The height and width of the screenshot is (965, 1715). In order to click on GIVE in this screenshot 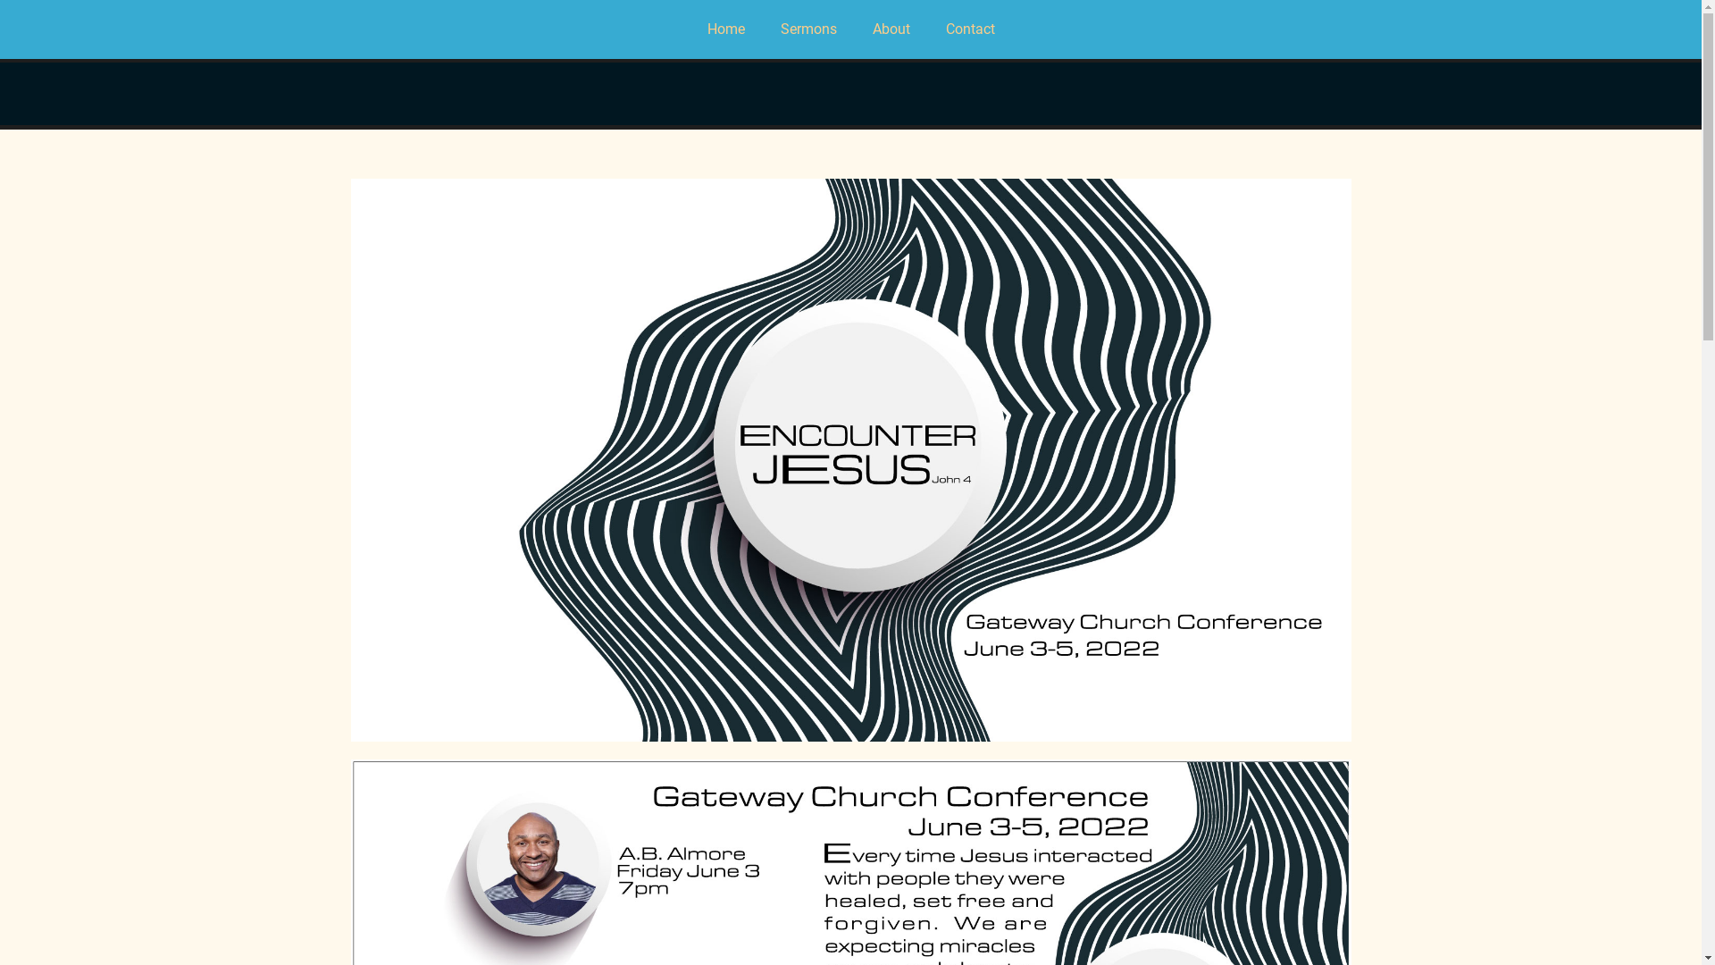, I will do `click(1259, 95)`.